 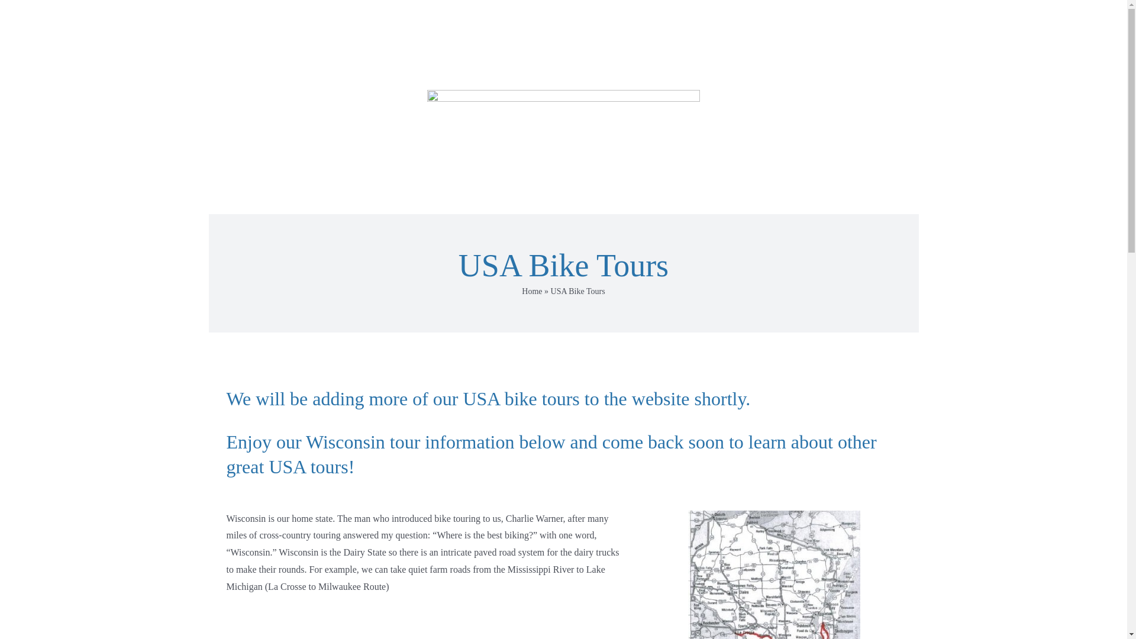 What do you see at coordinates (531, 291) in the screenshot?
I see `Home` at bounding box center [531, 291].